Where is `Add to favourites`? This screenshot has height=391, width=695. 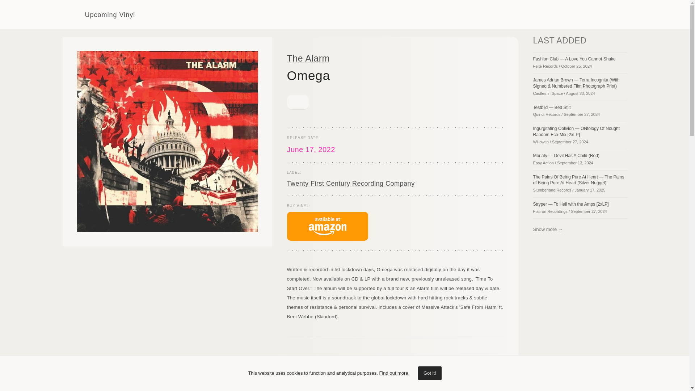
Add to favourites is located at coordinates (298, 102).